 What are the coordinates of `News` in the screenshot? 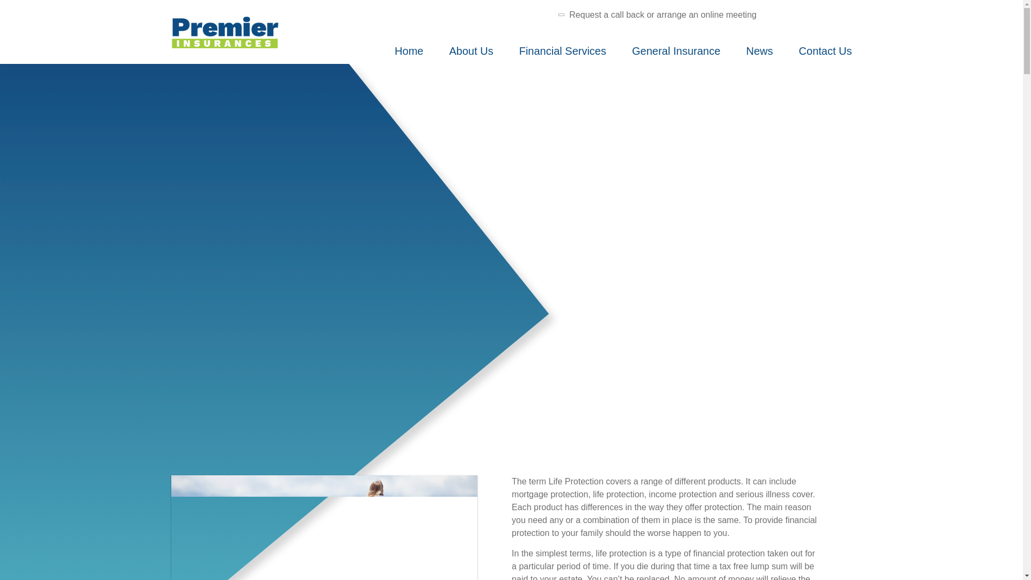 It's located at (760, 54).